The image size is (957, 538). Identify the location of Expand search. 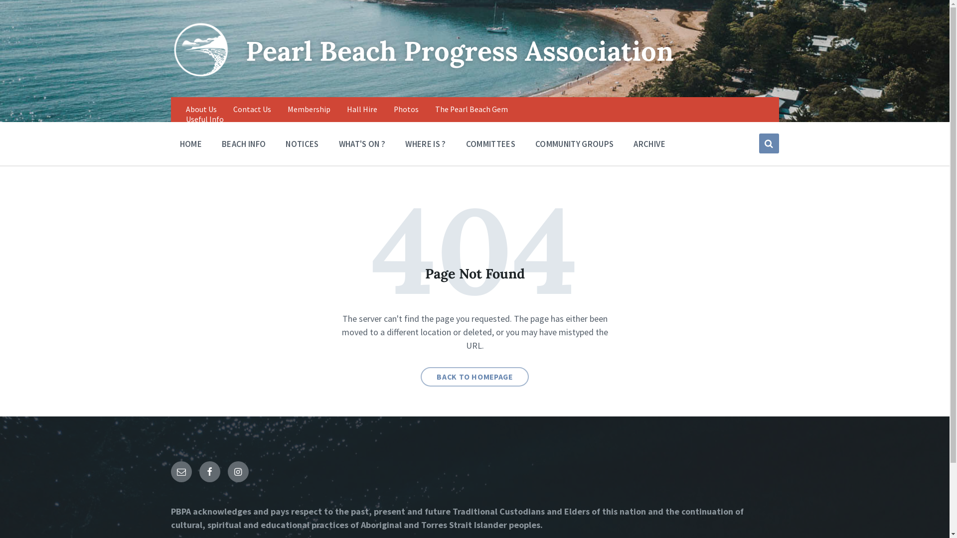
(769, 143).